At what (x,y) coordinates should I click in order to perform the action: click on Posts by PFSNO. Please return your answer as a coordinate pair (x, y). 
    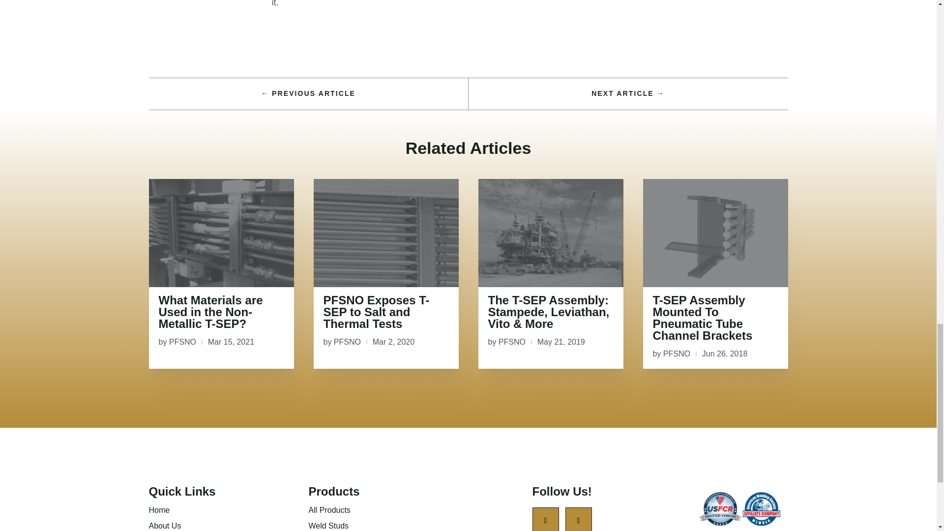
    Looking at the image, I should click on (347, 342).